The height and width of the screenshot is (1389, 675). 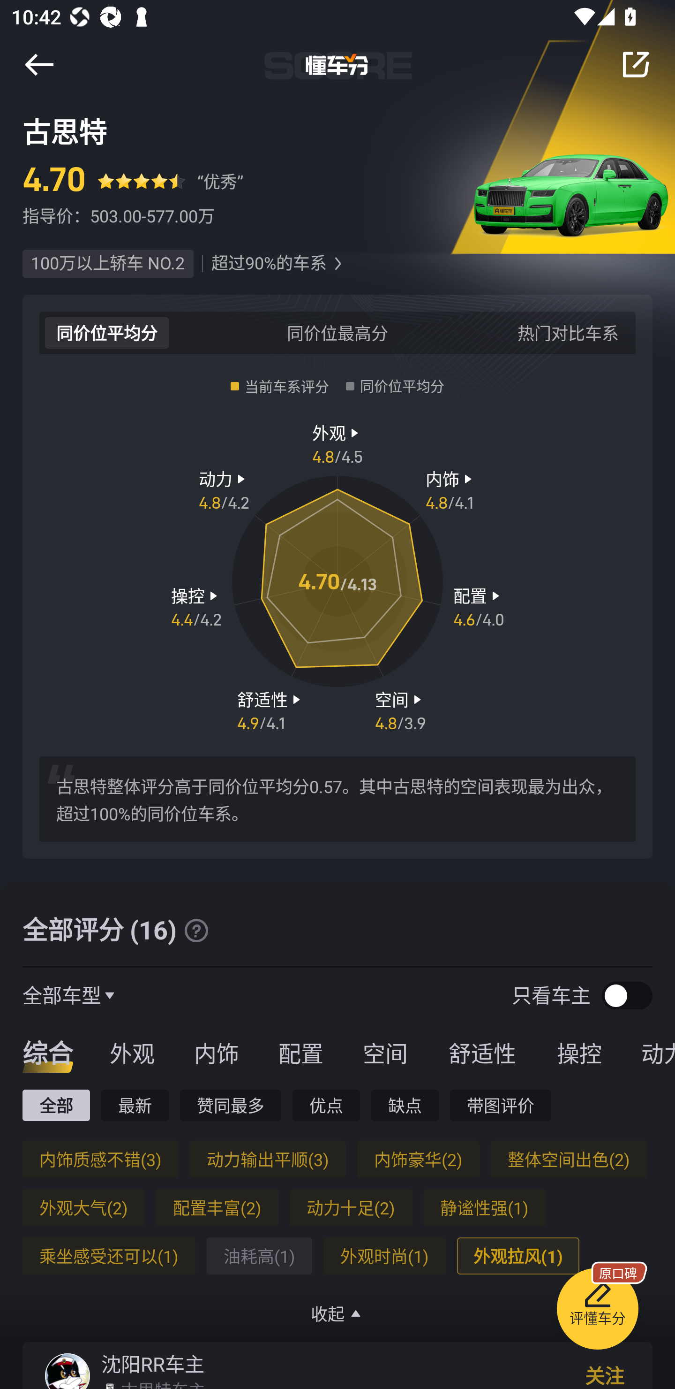 What do you see at coordinates (337, 332) in the screenshot?
I see `同价位最高分` at bounding box center [337, 332].